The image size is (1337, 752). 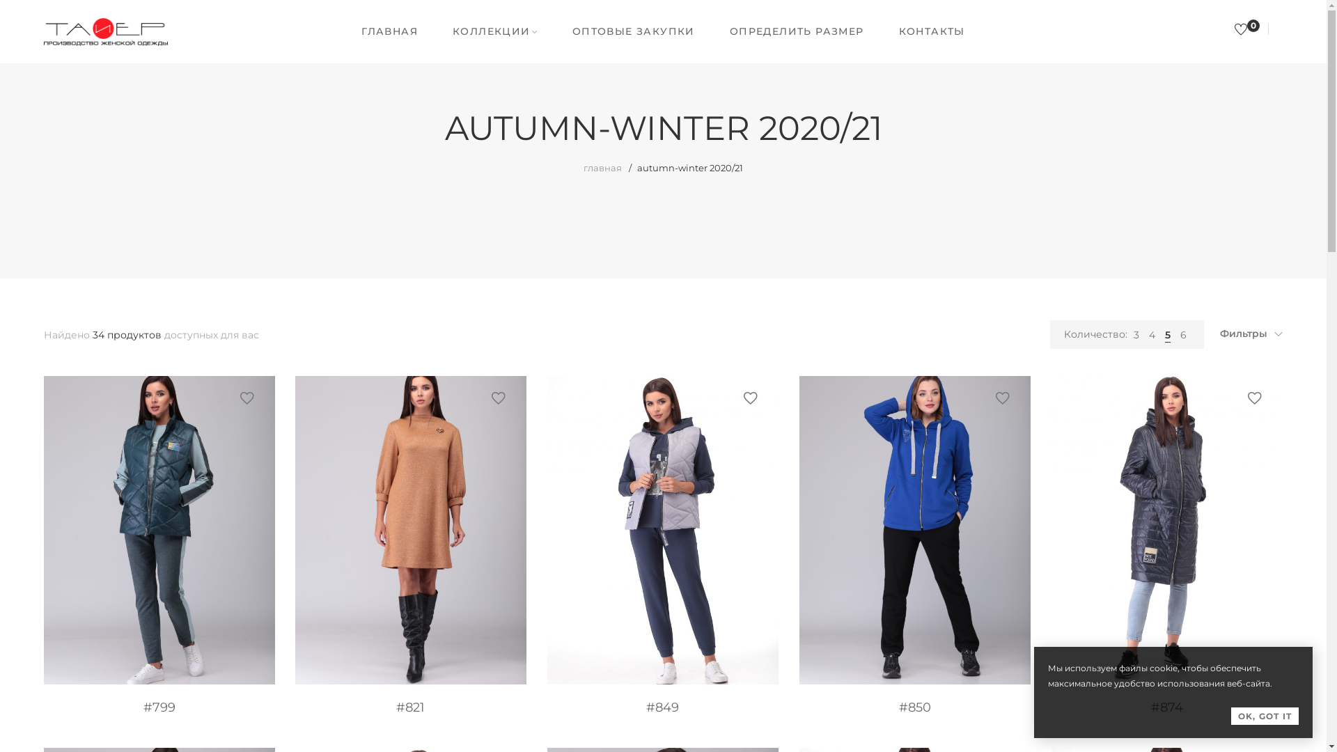 What do you see at coordinates (1265, 716) in the screenshot?
I see `OK, GOT IT` at bounding box center [1265, 716].